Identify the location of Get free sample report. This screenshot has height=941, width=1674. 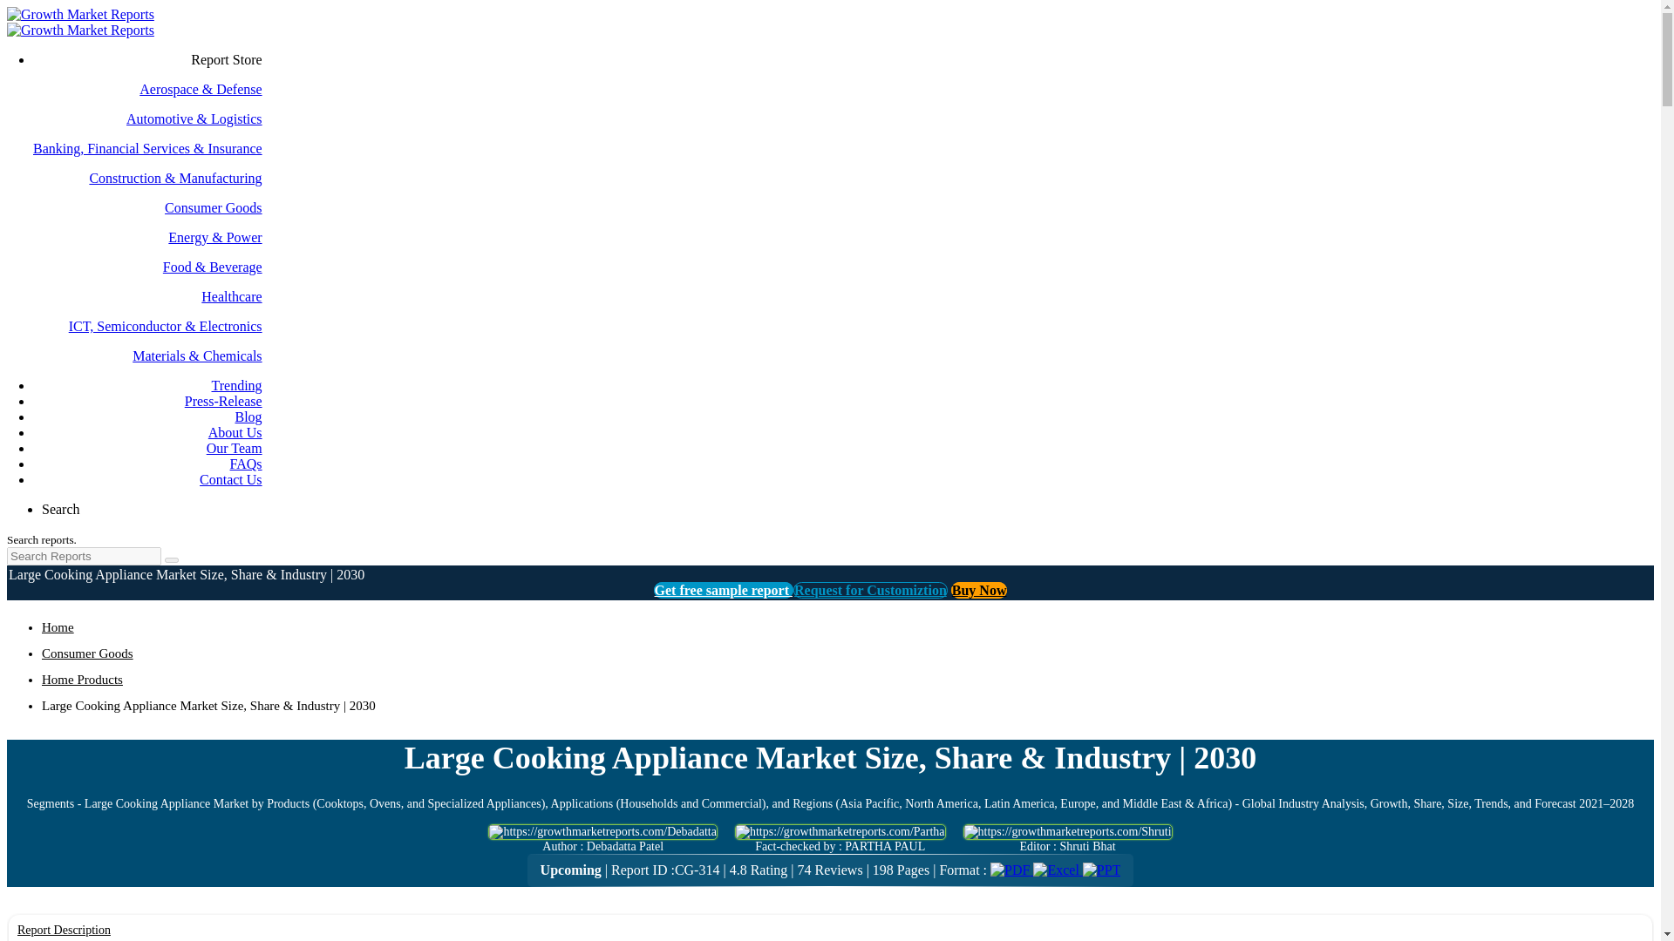
(724, 590).